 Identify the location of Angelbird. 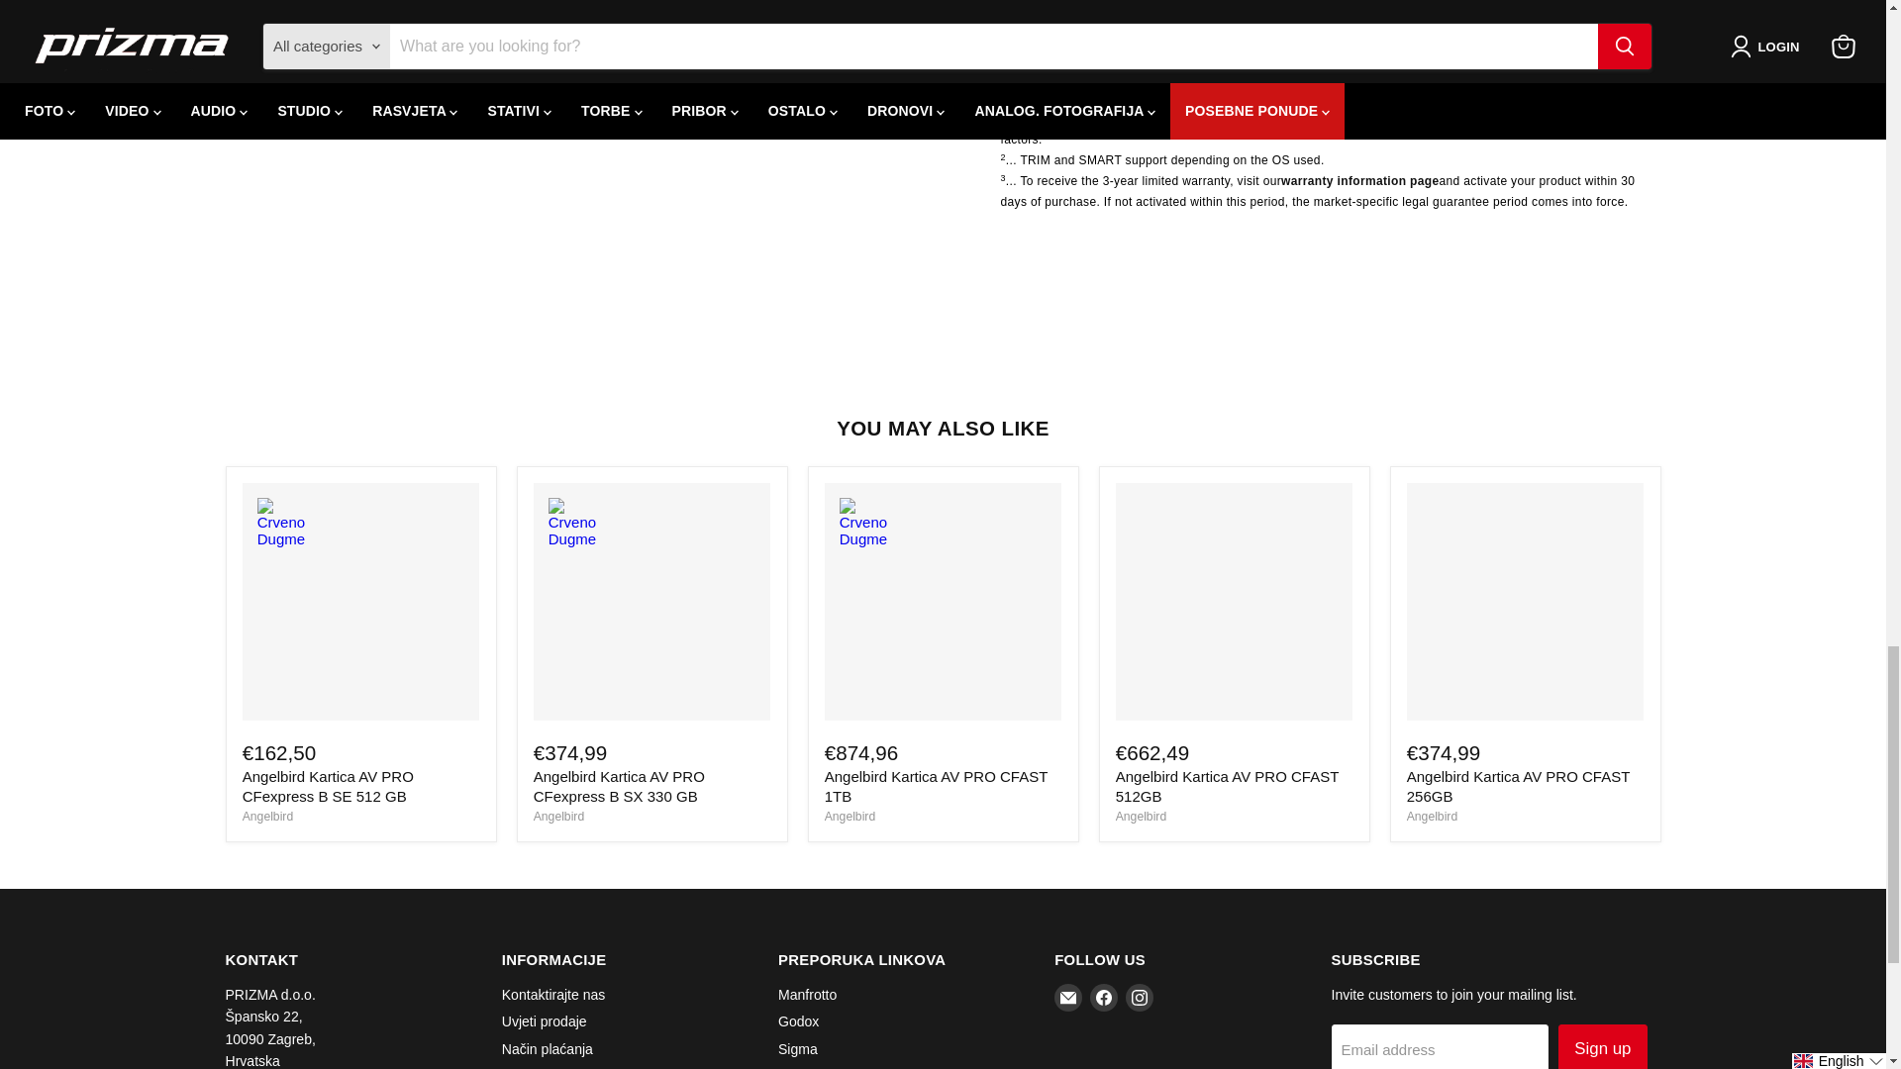
(1141, 816).